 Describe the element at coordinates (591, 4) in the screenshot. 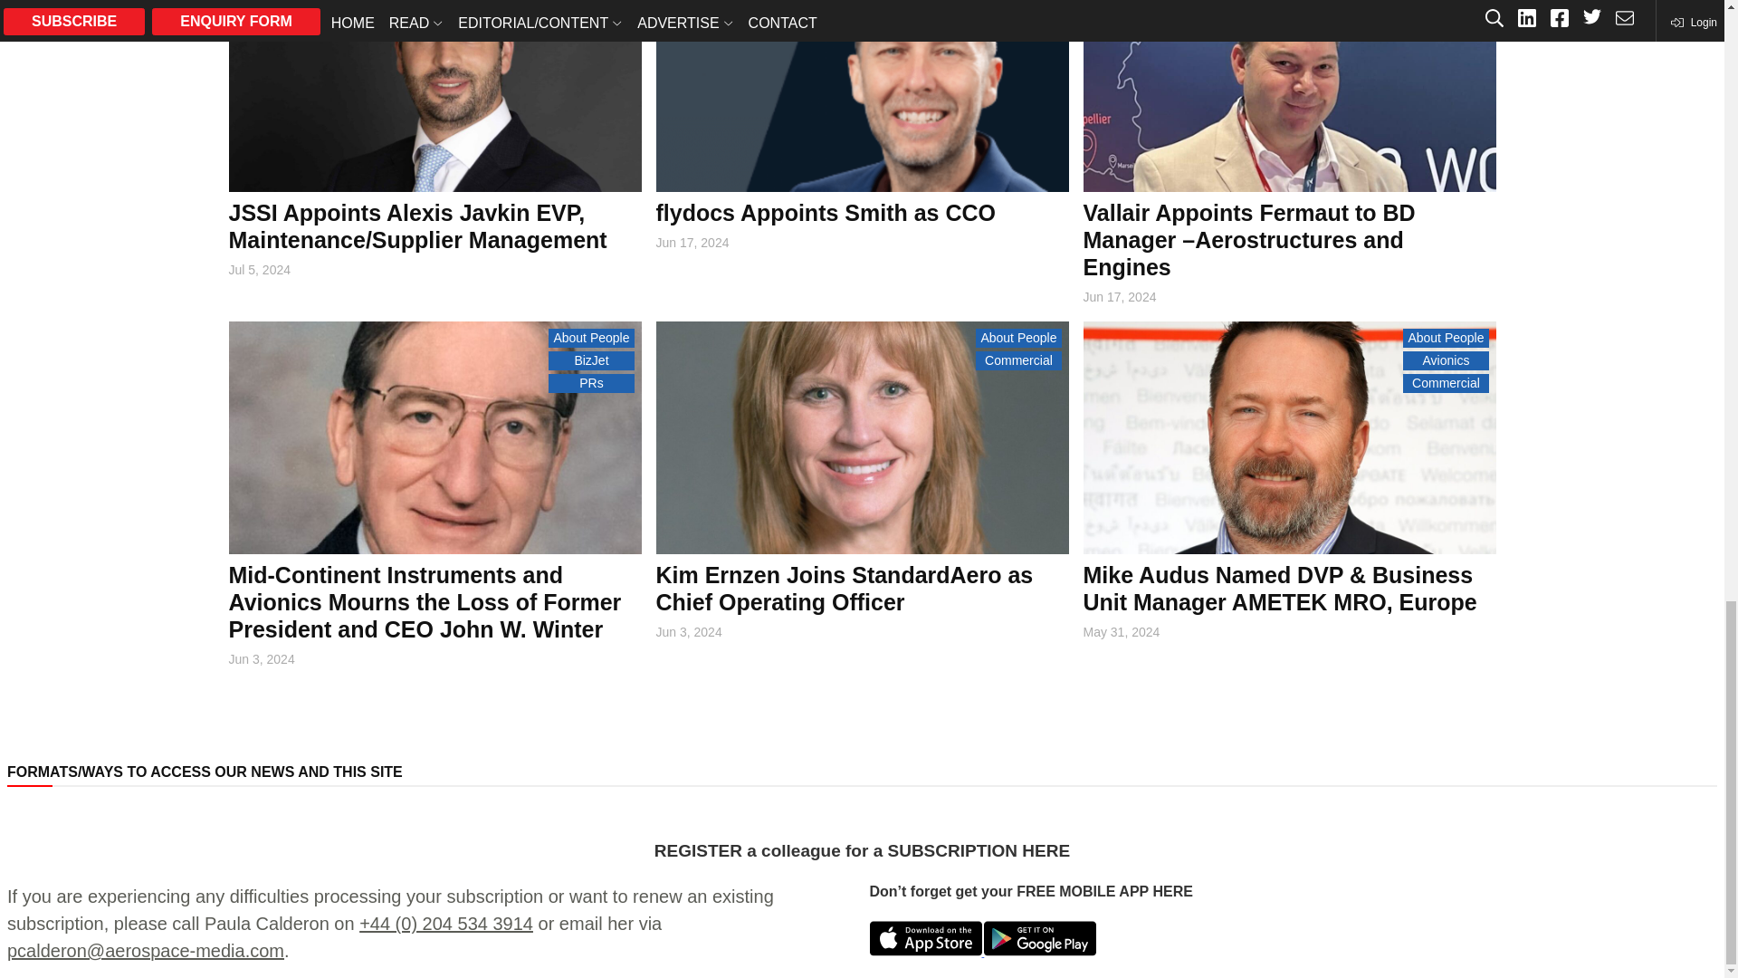

I see `BizJet` at that location.